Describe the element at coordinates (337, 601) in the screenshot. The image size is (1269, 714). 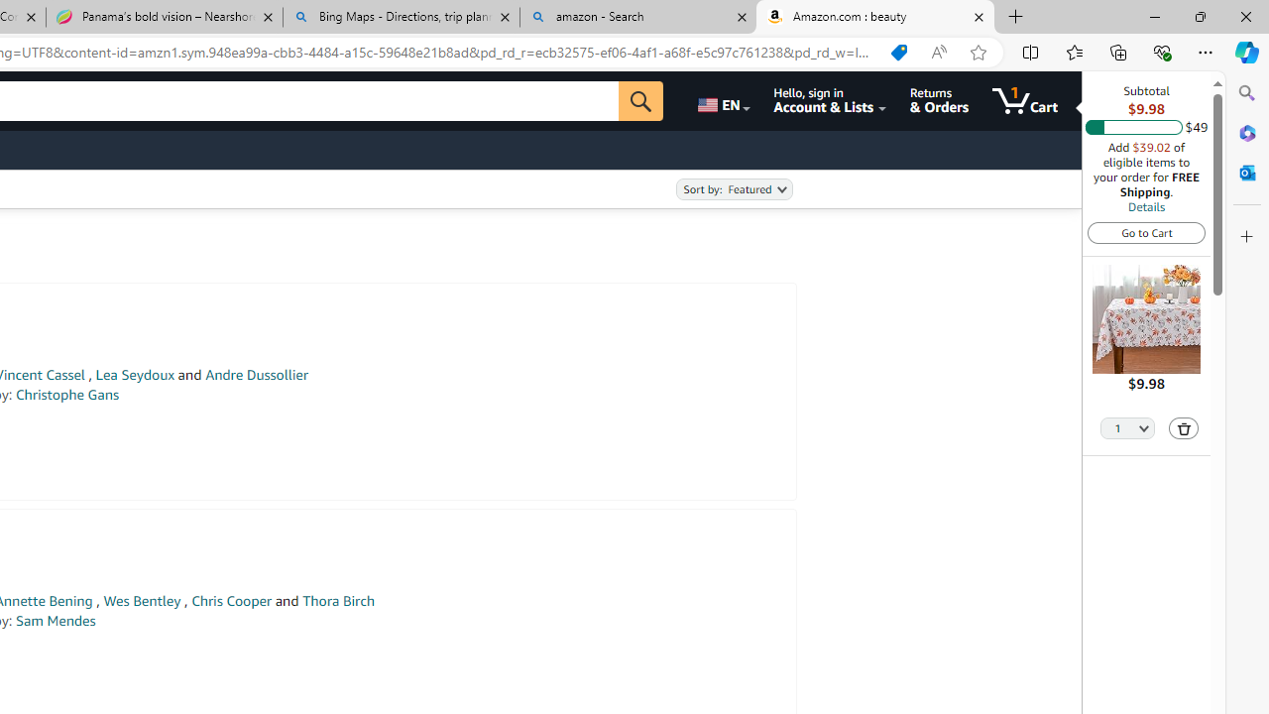
I see `Thora Birch` at that location.